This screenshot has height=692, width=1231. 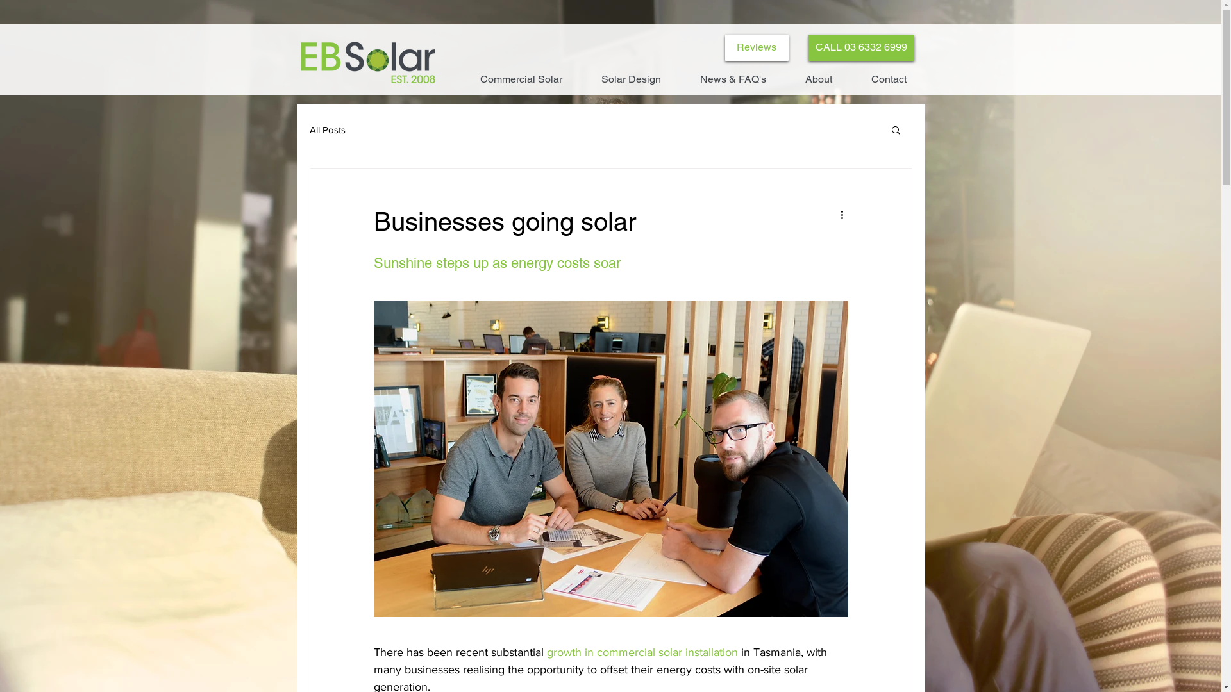 What do you see at coordinates (819, 79) in the screenshot?
I see `About` at bounding box center [819, 79].